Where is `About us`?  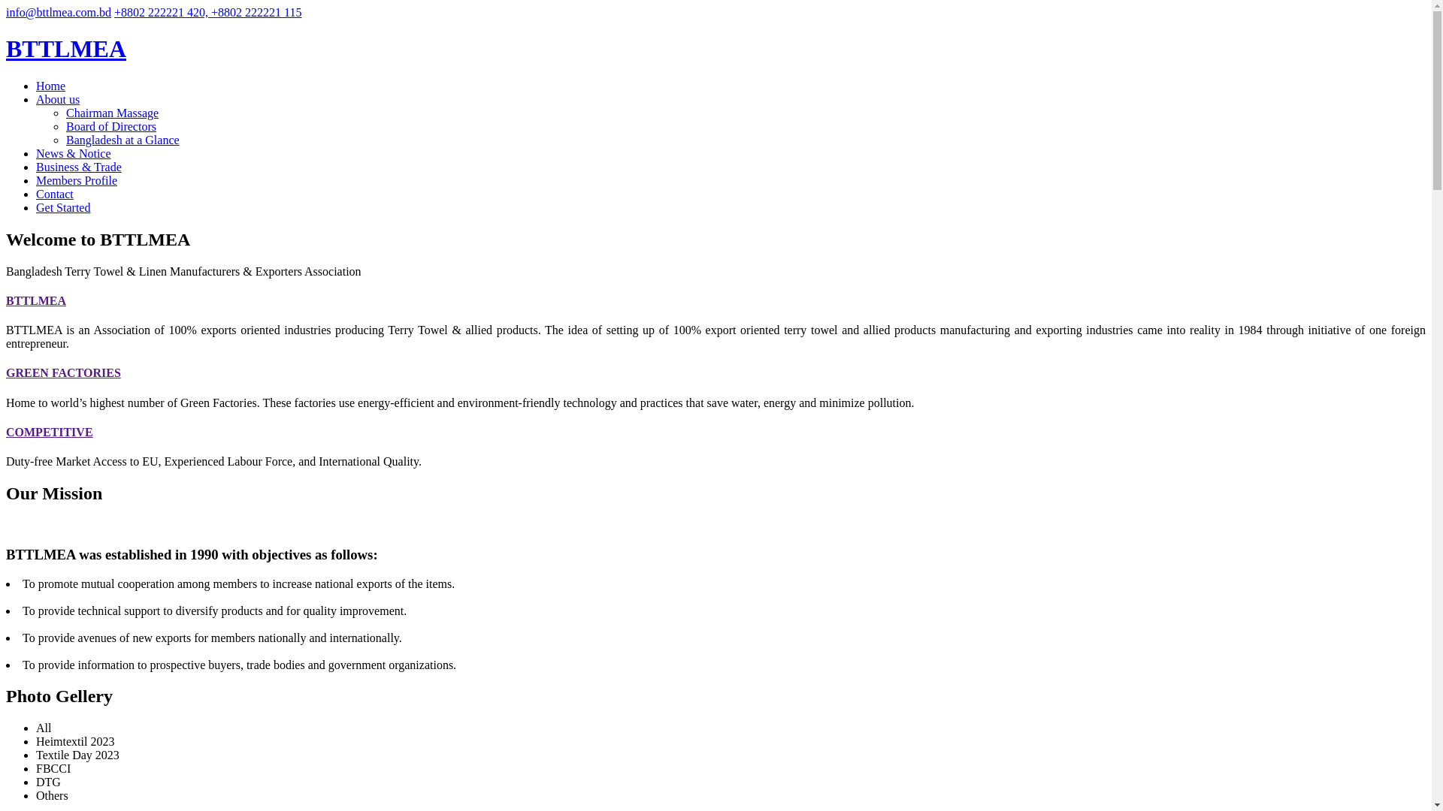
About us is located at coordinates (58, 99).